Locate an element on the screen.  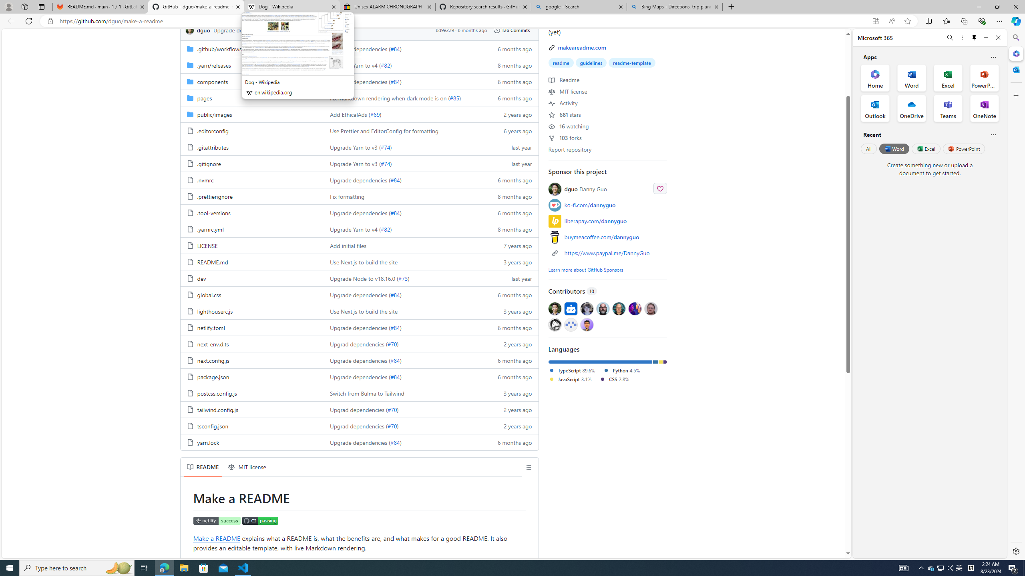
.prettierignore, (File) is located at coordinates (215, 196).